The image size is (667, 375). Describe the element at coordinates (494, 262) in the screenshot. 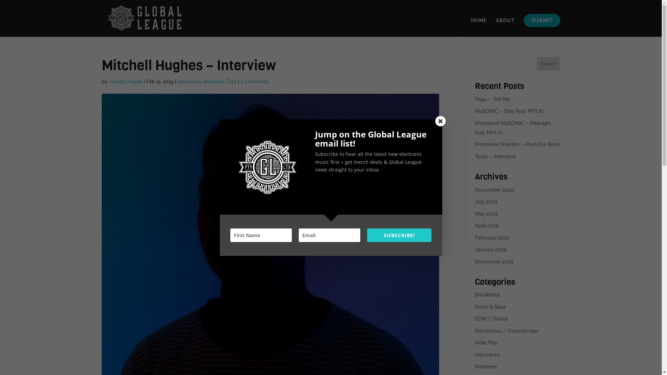

I see `December 2018` at that location.